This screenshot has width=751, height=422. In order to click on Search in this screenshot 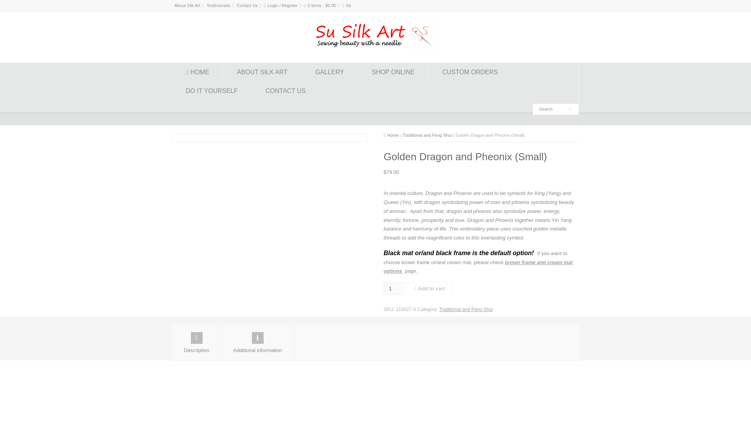, I will do `click(552, 109)`.